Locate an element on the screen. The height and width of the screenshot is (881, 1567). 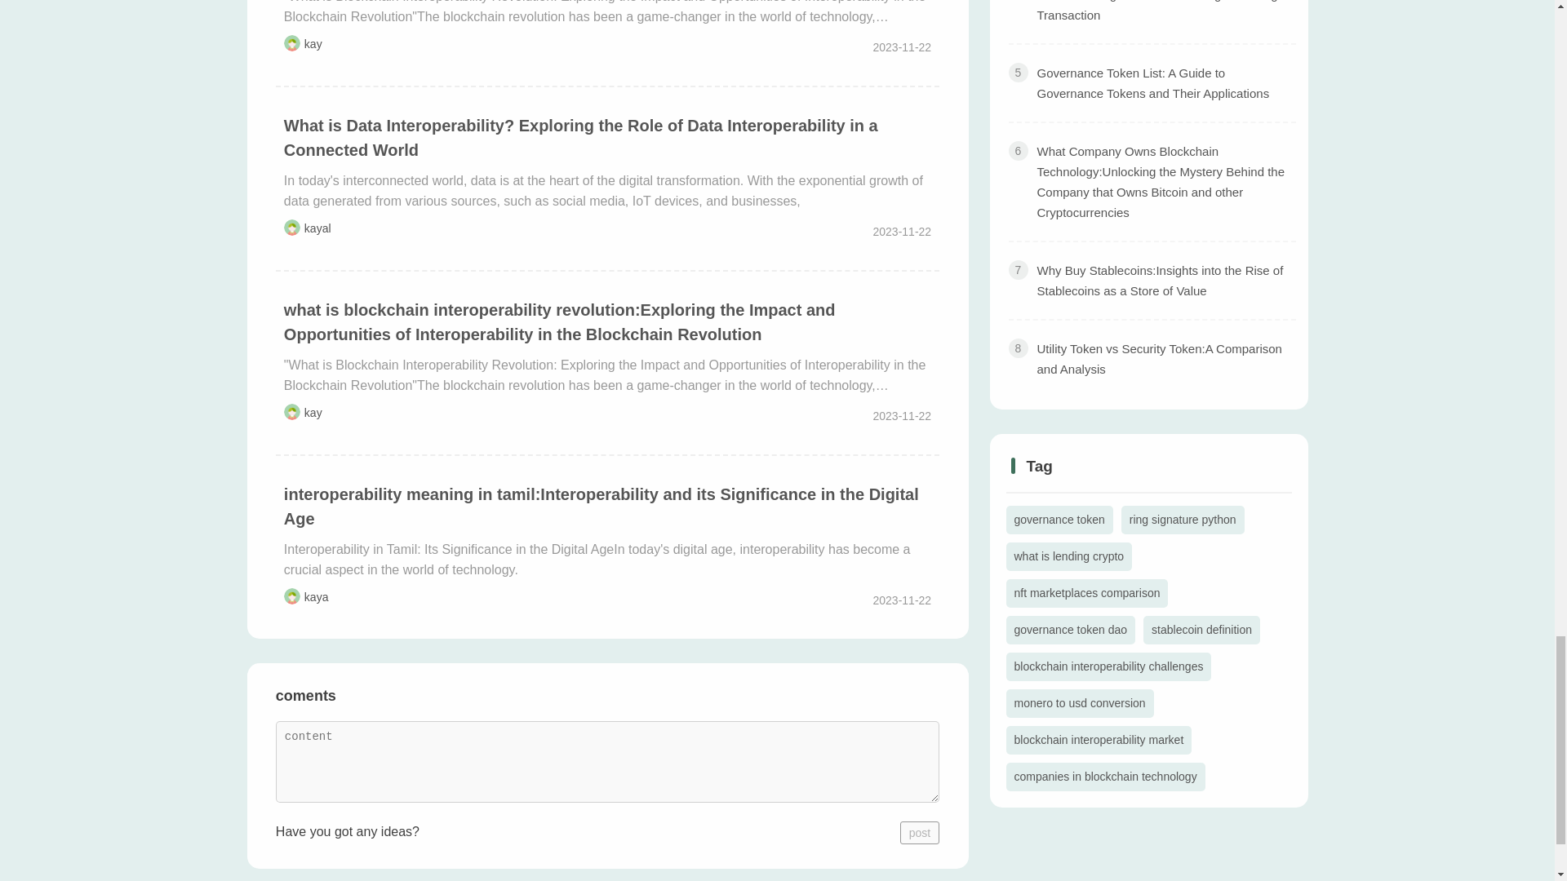
kayal is located at coordinates (317, 228).